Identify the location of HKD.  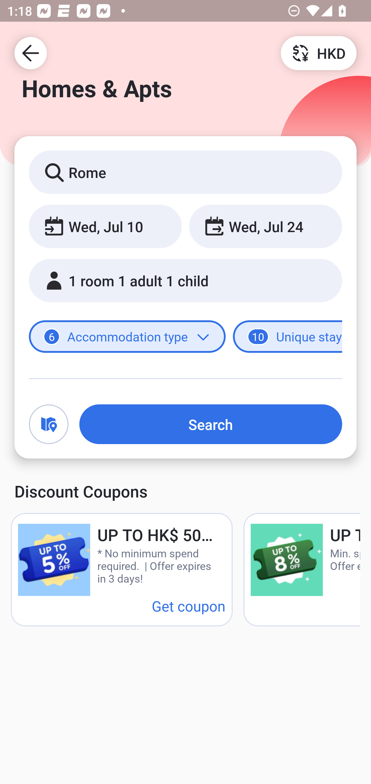
(318, 53).